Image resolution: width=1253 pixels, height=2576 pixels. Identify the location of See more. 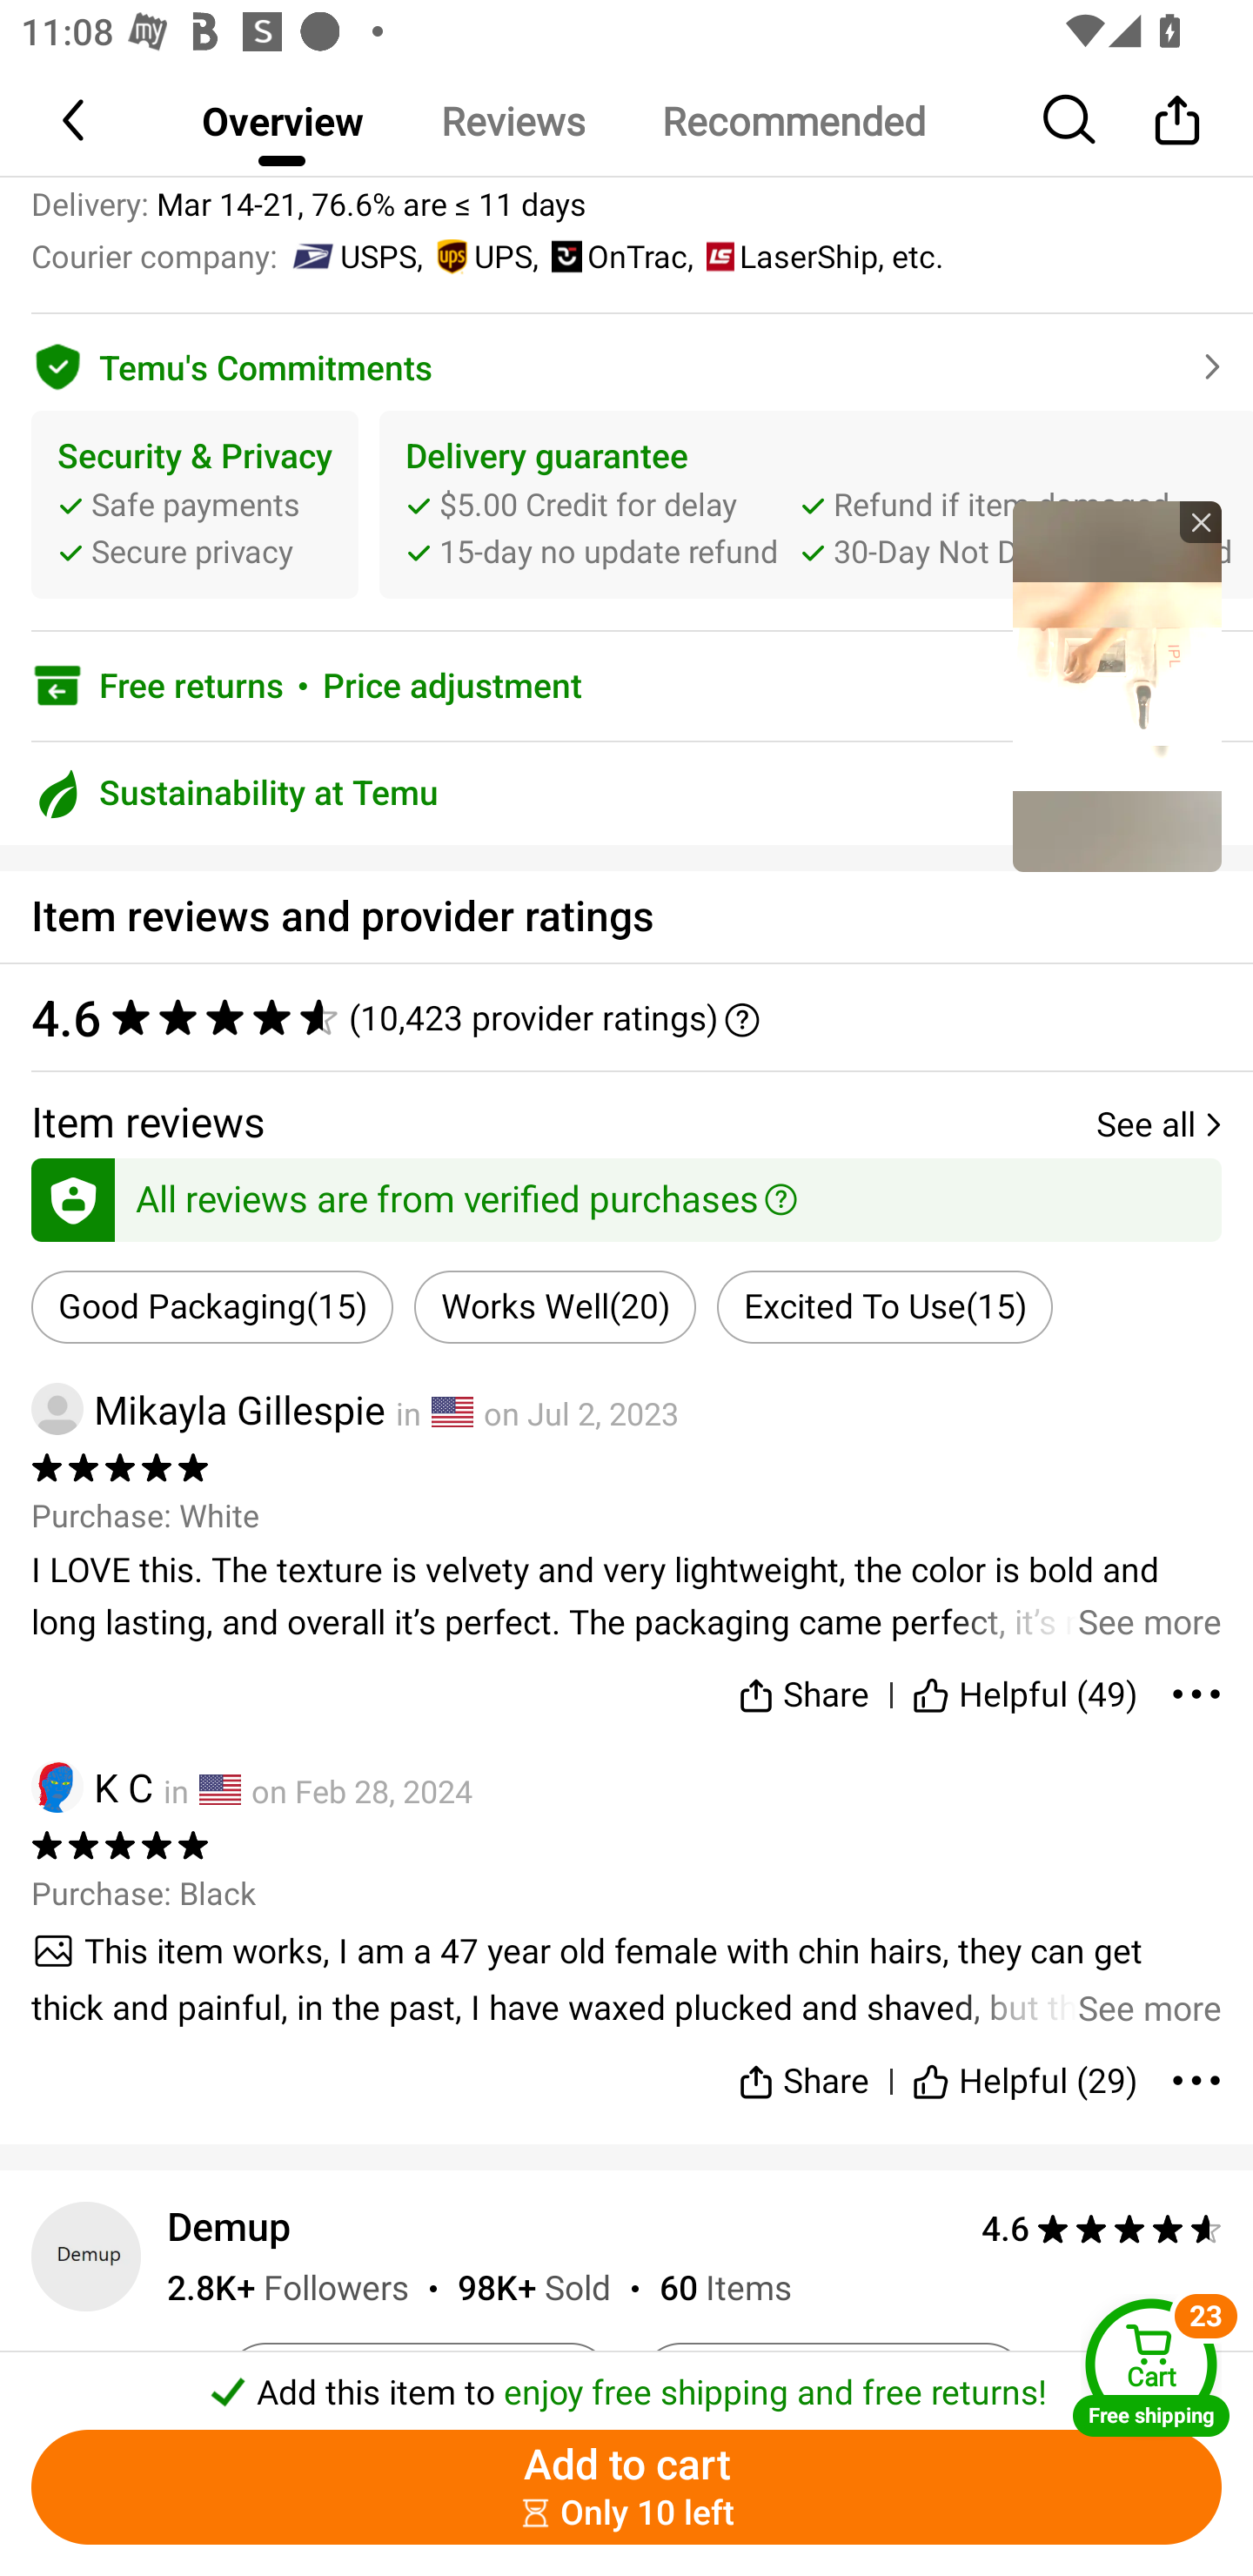
(626, 1979).